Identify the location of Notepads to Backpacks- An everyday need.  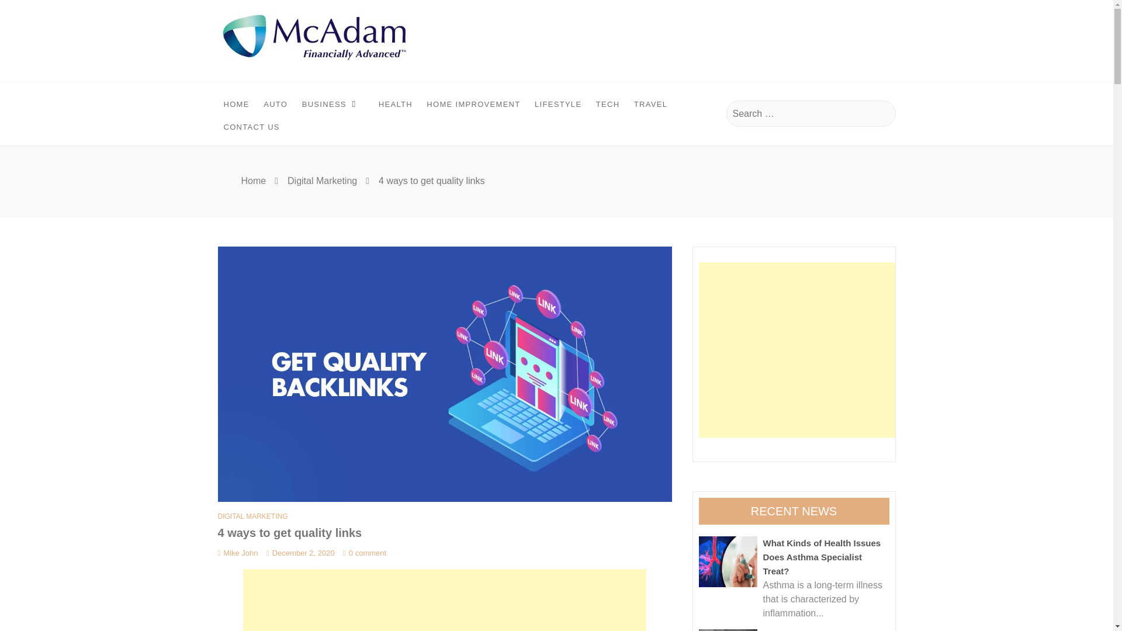
(728, 630).